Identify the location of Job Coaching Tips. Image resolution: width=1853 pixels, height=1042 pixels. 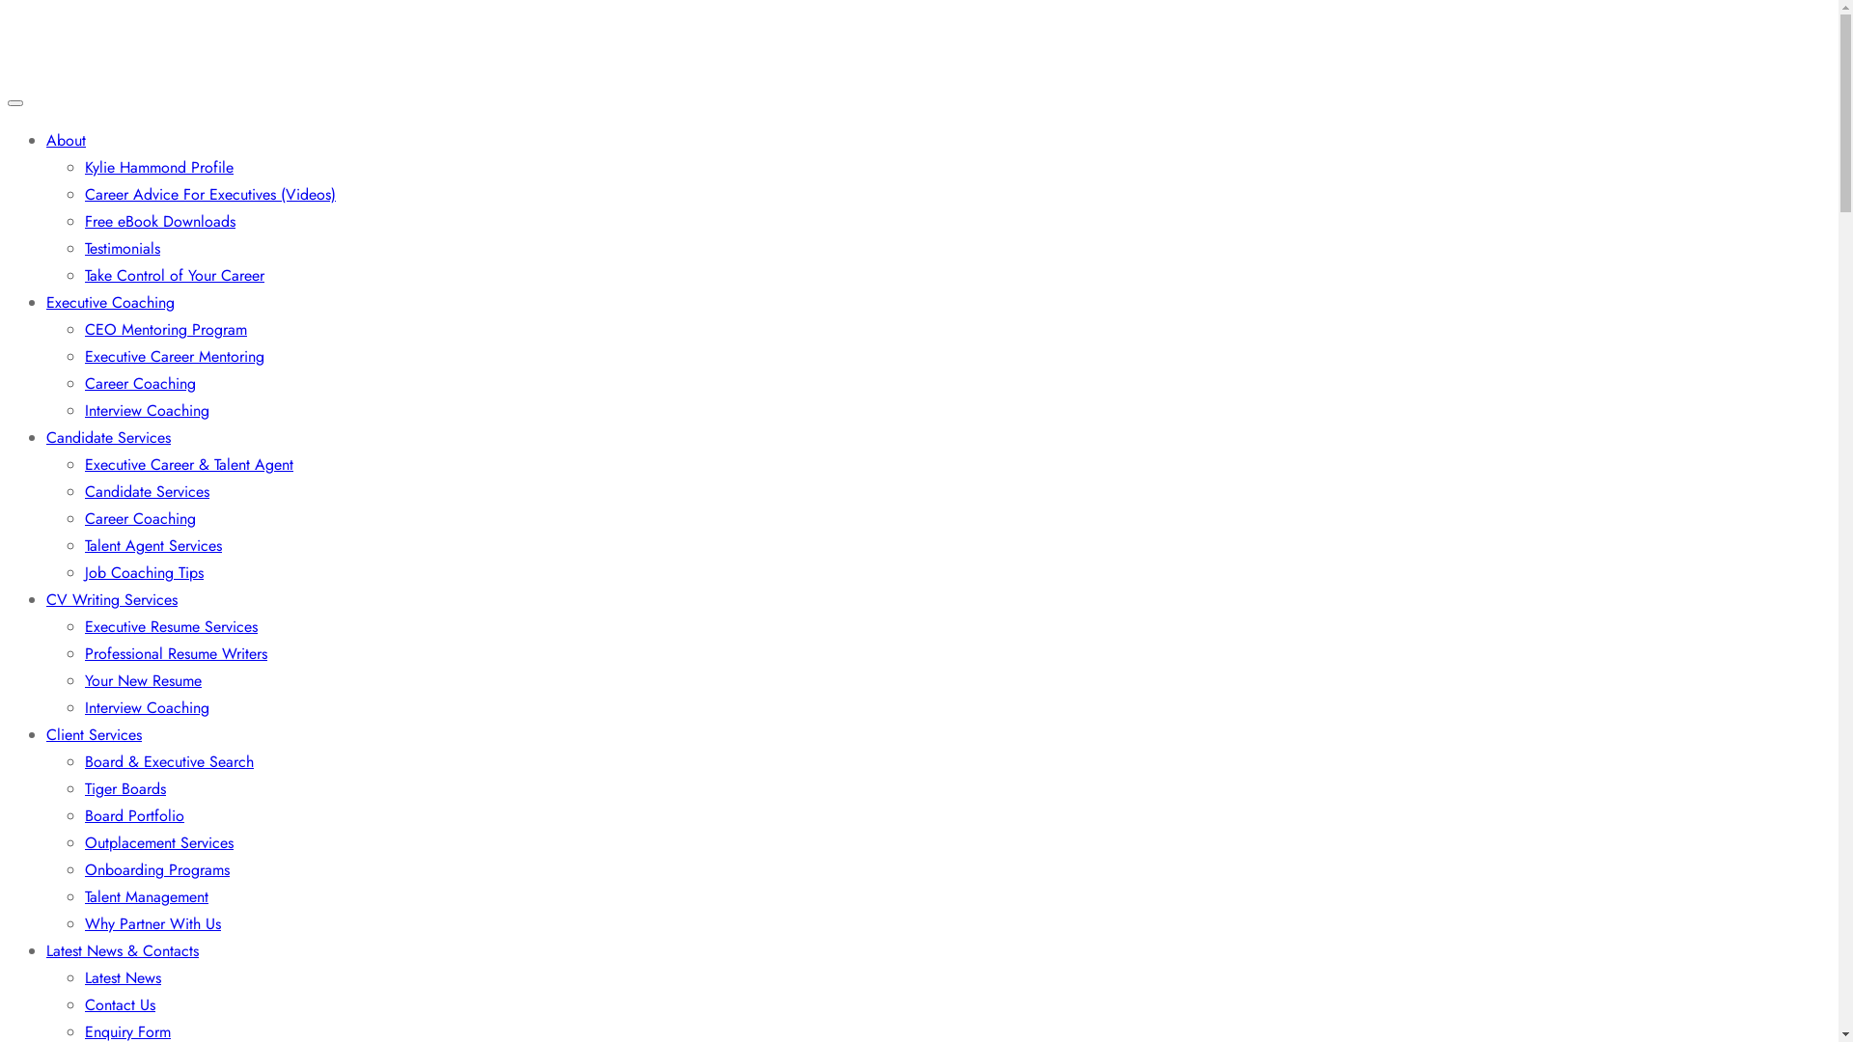
(145, 573).